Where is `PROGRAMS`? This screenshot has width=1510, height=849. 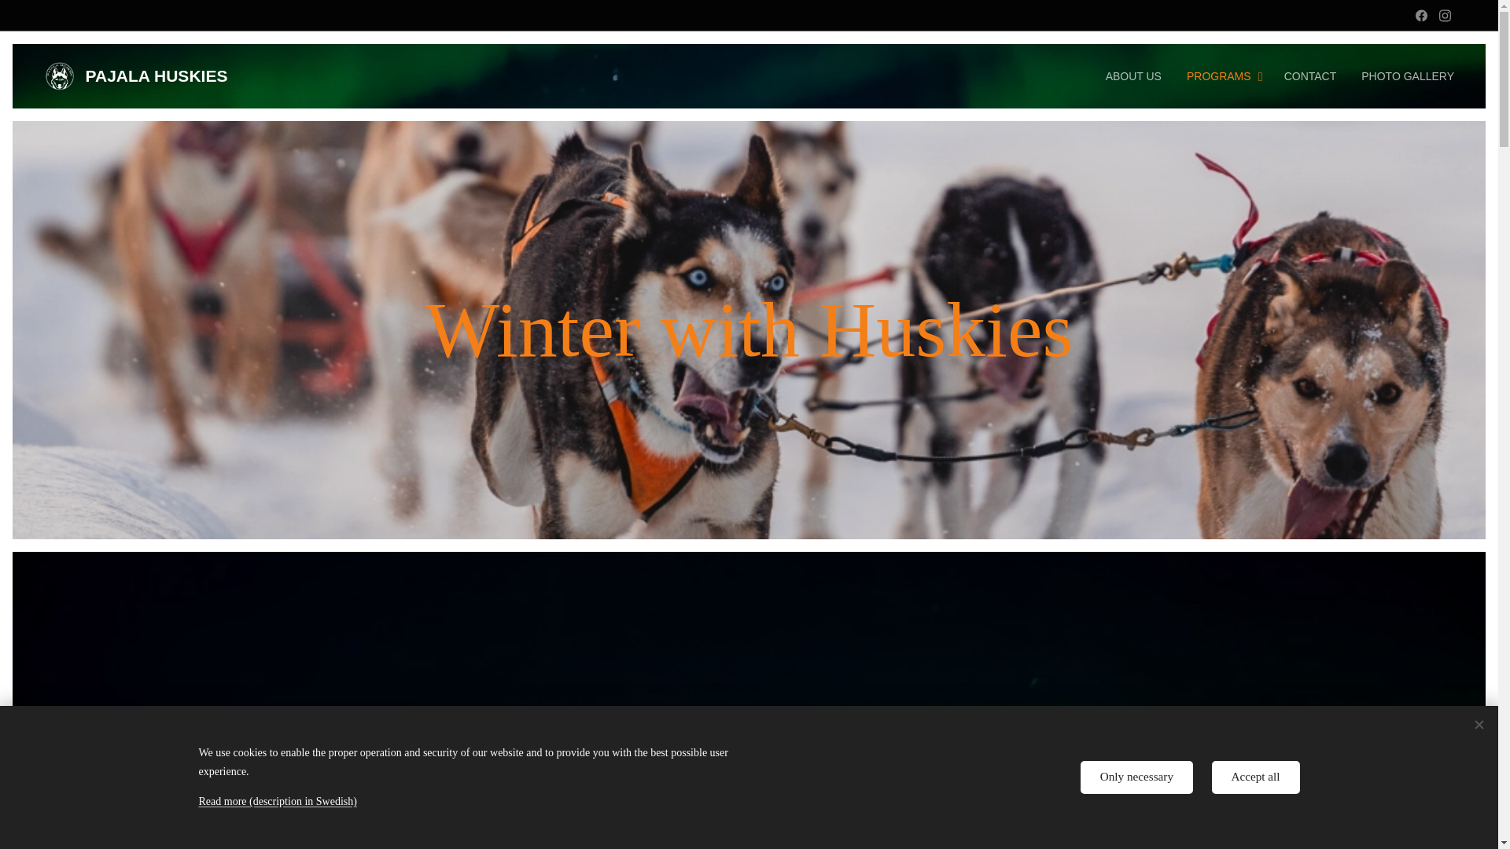 PROGRAMS is located at coordinates (1222, 76).